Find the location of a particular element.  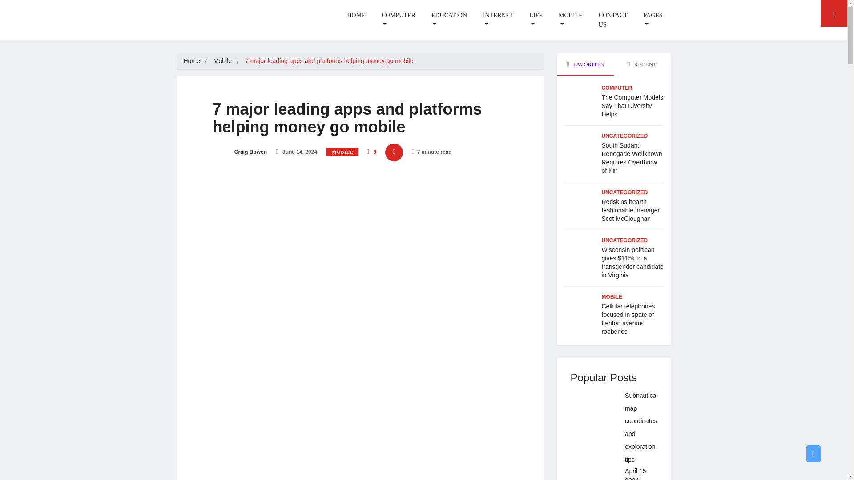

EDUCATION is located at coordinates (449, 20).